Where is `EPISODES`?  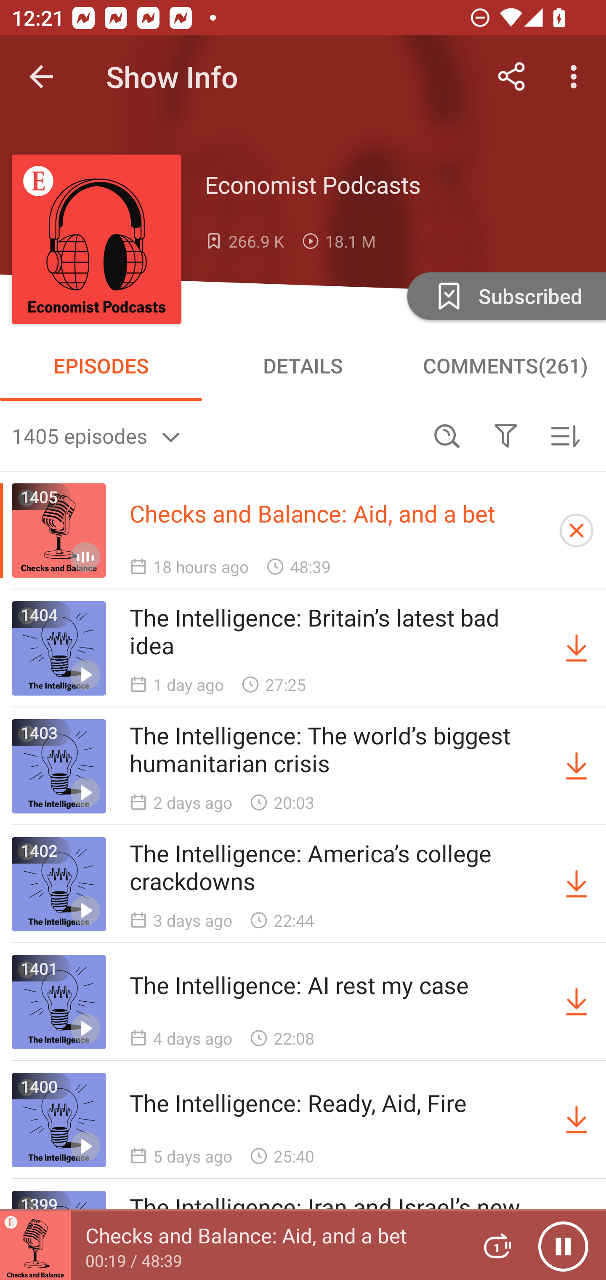
EPISODES is located at coordinates (101, 365).